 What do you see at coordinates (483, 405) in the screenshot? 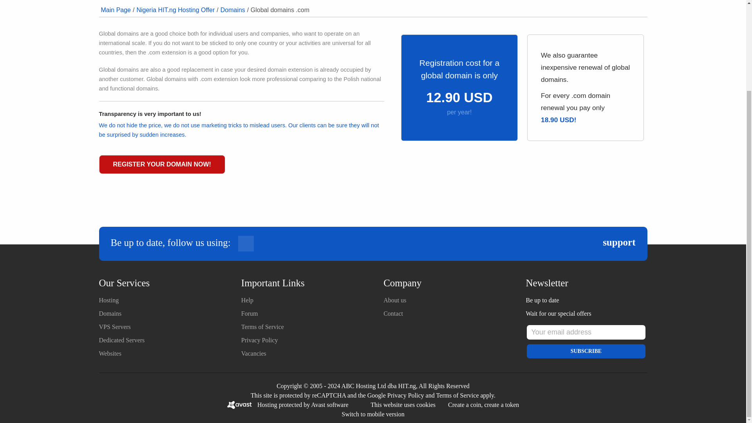
I see `Create a coin, create a token` at bounding box center [483, 405].